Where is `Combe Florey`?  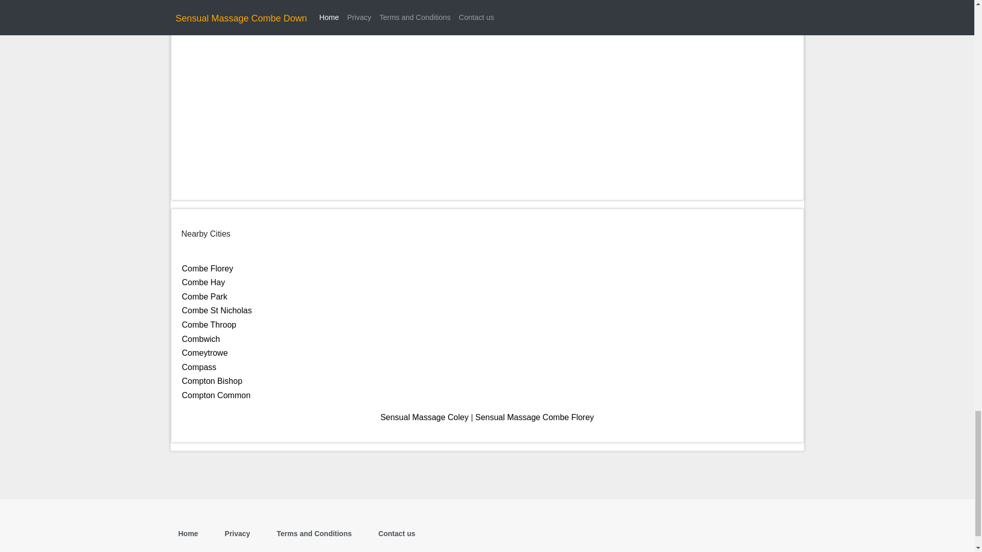 Combe Florey is located at coordinates (208, 268).